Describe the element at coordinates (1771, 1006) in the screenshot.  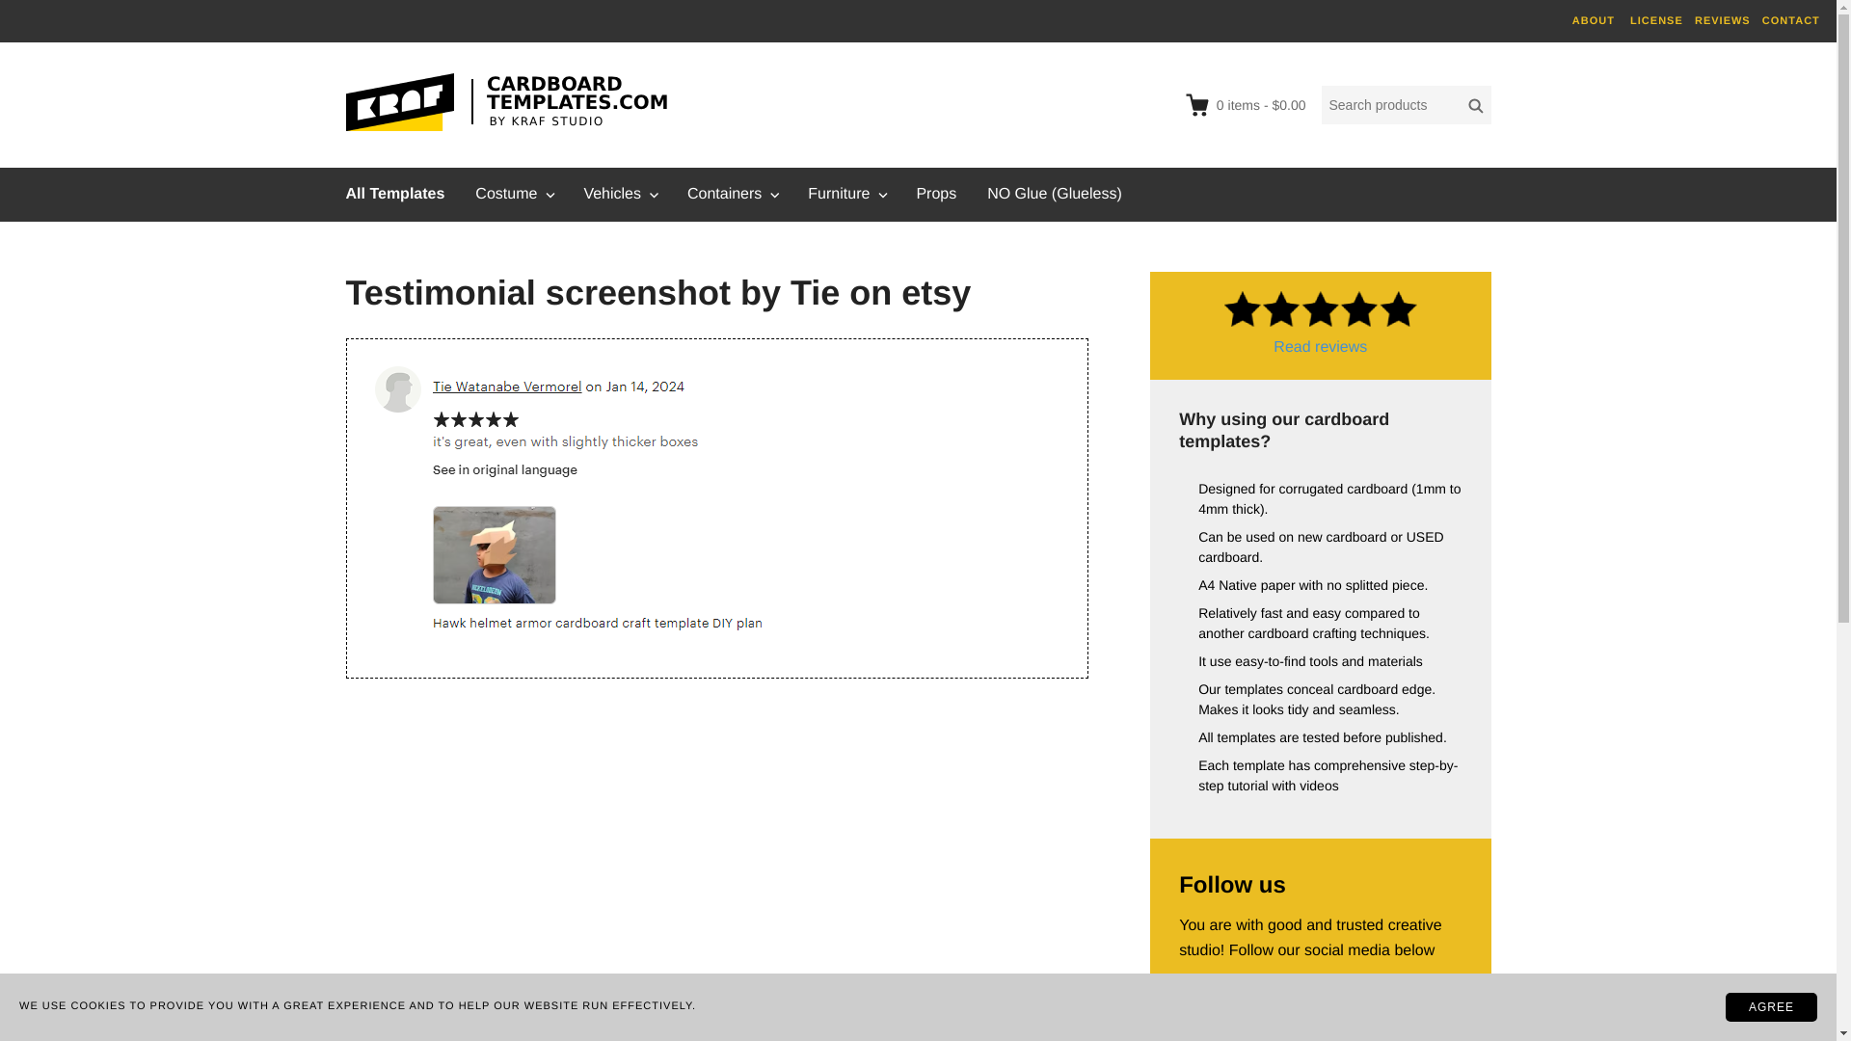
I see `AGREE` at that location.